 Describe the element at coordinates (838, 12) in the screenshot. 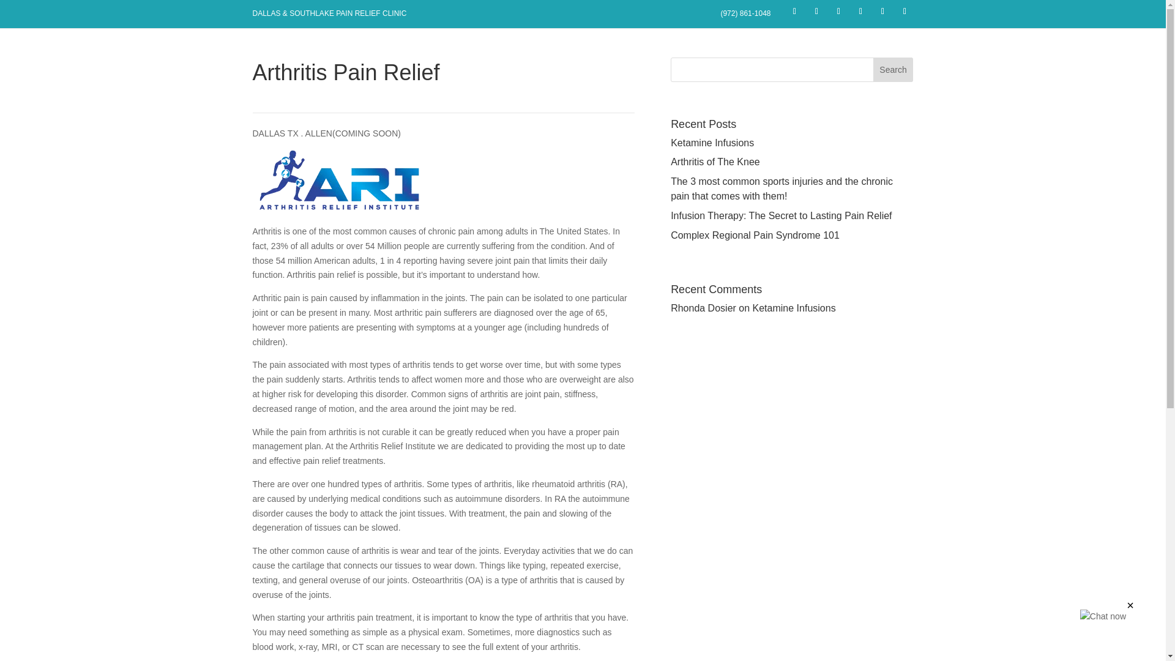

I see `Follow on LinkedIn` at that location.